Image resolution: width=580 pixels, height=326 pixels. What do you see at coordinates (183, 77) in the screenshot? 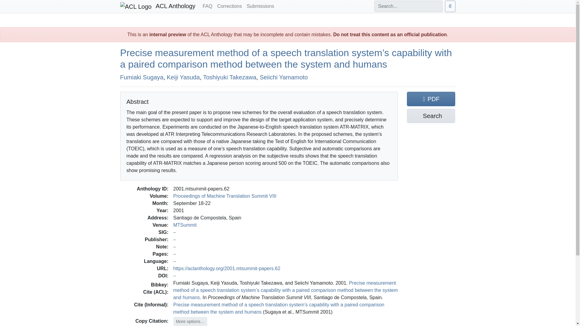
I see `Keiji Yasuda` at bounding box center [183, 77].